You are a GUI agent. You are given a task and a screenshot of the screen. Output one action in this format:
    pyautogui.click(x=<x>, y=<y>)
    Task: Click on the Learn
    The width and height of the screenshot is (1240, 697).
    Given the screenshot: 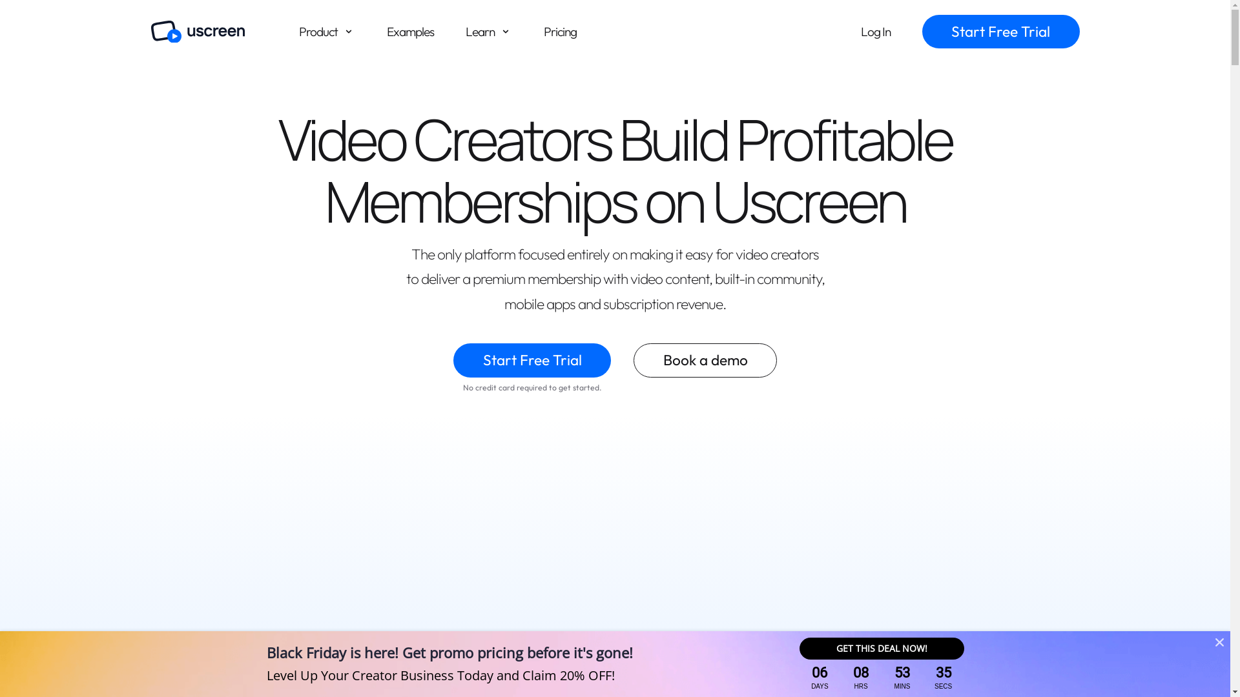 What is the action you would take?
    pyautogui.click(x=488, y=32)
    